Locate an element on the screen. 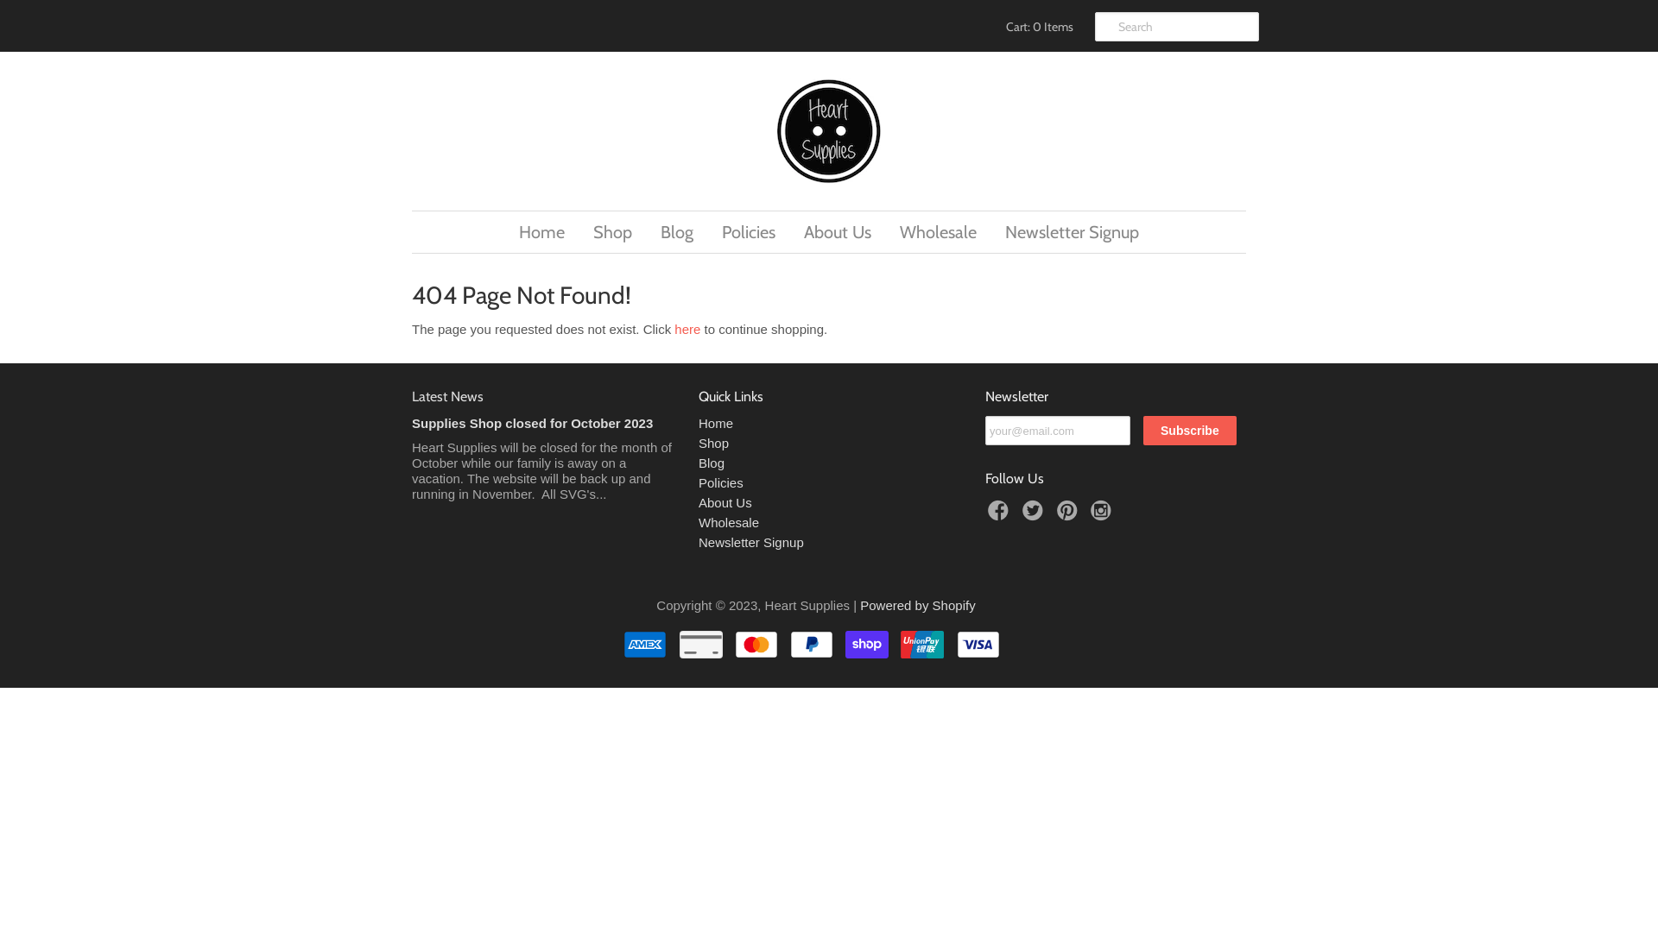 The height and width of the screenshot is (932, 1658). Follow us on Instagram! is located at coordinates (1104, 516).